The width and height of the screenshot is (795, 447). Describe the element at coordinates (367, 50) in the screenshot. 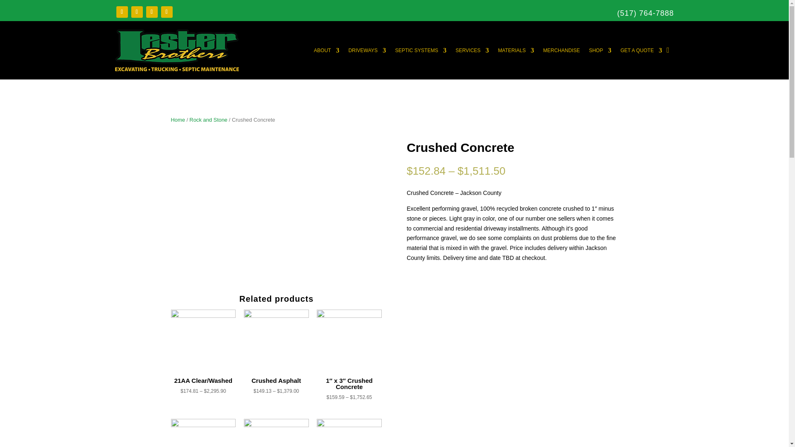

I see `DRIVEWAYS` at that location.